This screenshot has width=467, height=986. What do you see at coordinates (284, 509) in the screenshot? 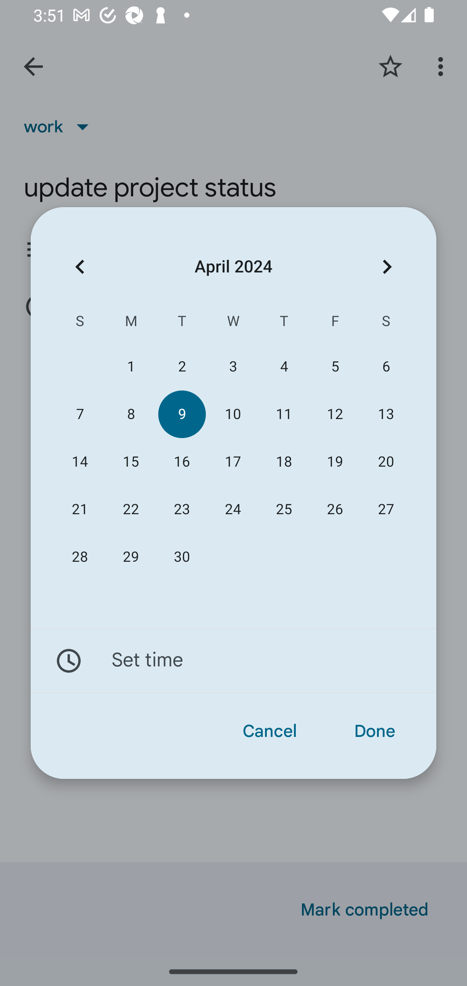
I see `25 25 April 2024` at bounding box center [284, 509].